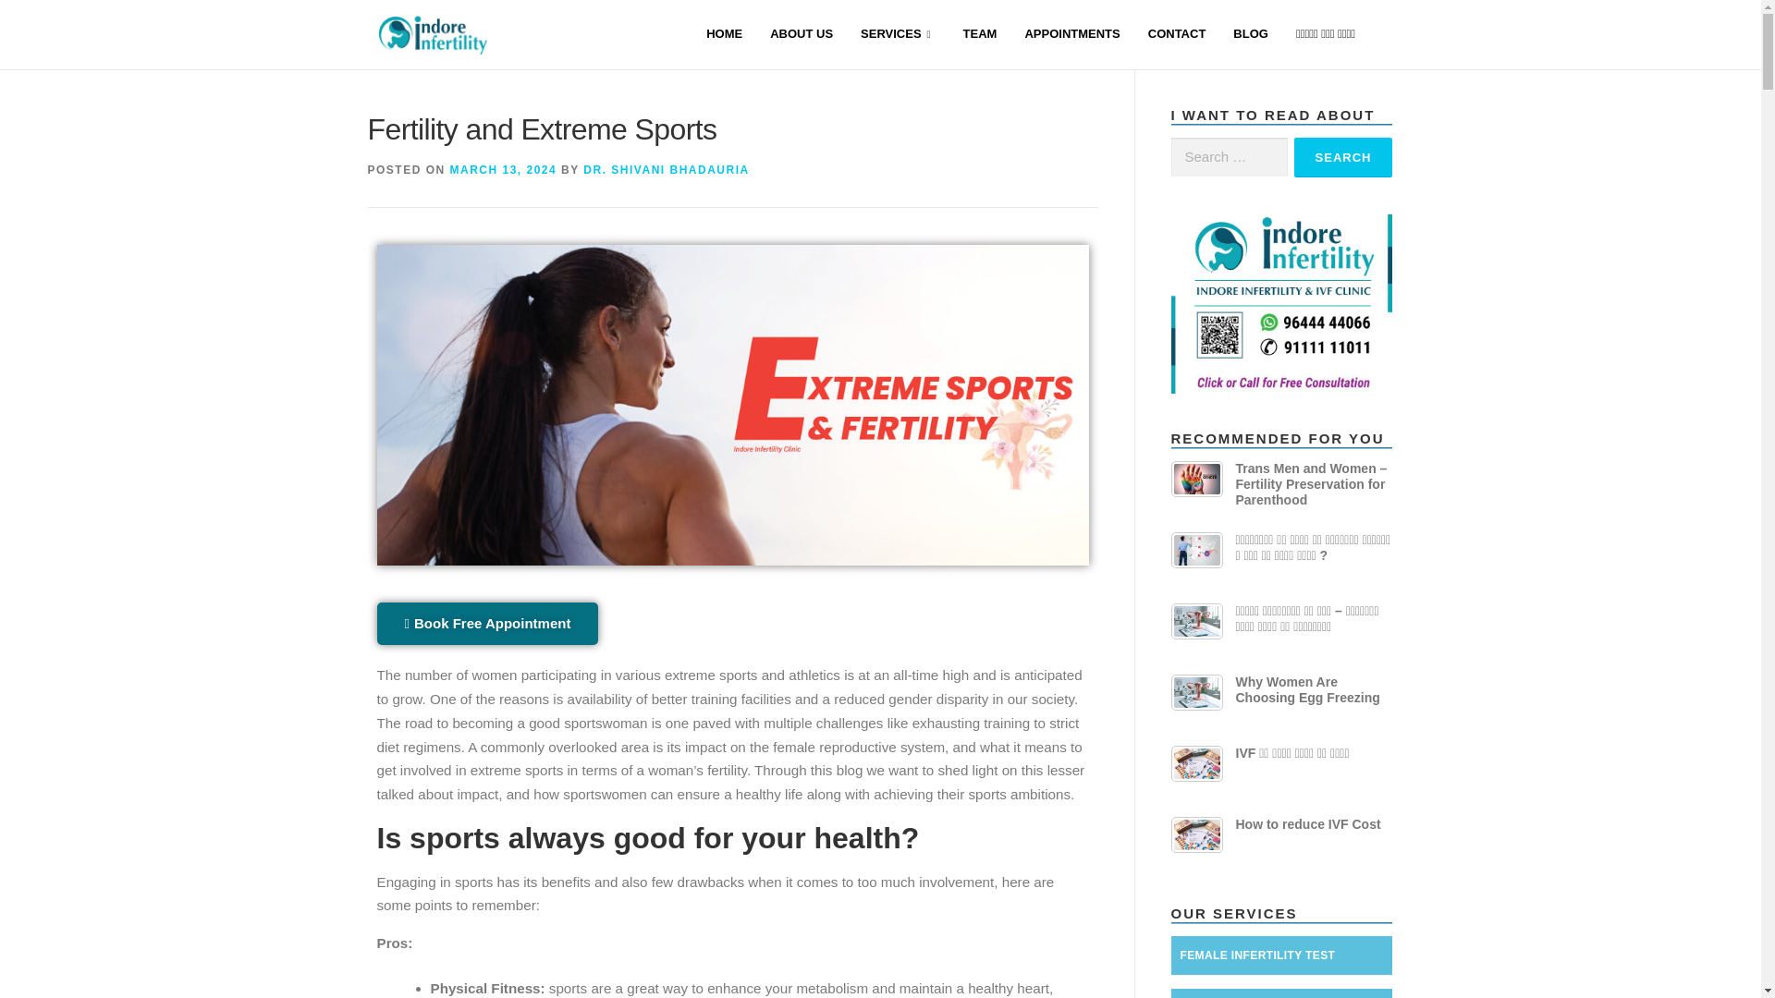 Image resolution: width=1775 pixels, height=998 pixels. What do you see at coordinates (1071, 35) in the screenshot?
I see `APPOINTMENTS` at bounding box center [1071, 35].